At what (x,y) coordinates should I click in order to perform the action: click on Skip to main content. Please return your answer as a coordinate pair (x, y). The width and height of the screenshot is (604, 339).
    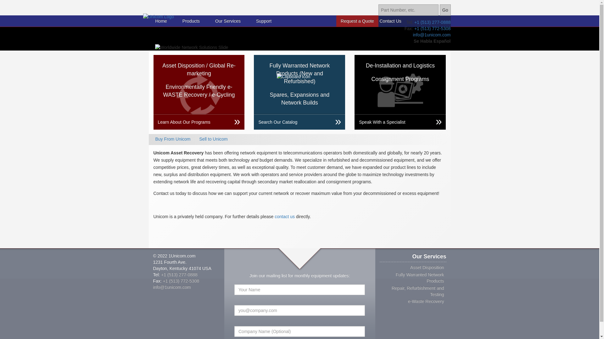
    Looking at the image, I should click on (20, 0).